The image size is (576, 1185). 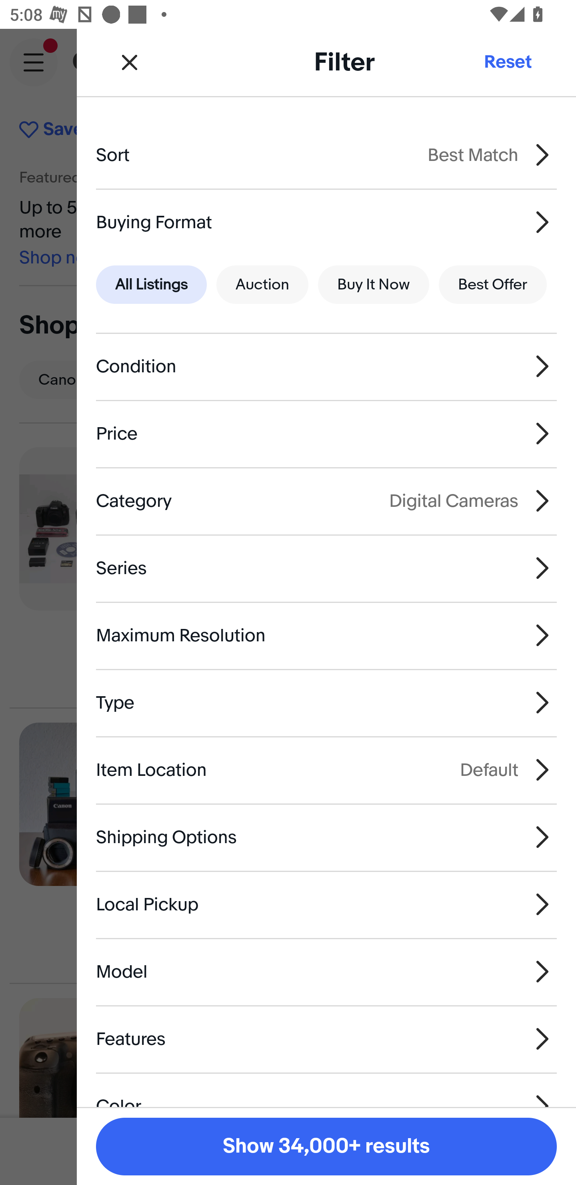 I want to click on Category Digital Cameras, so click(x=326, y=500).